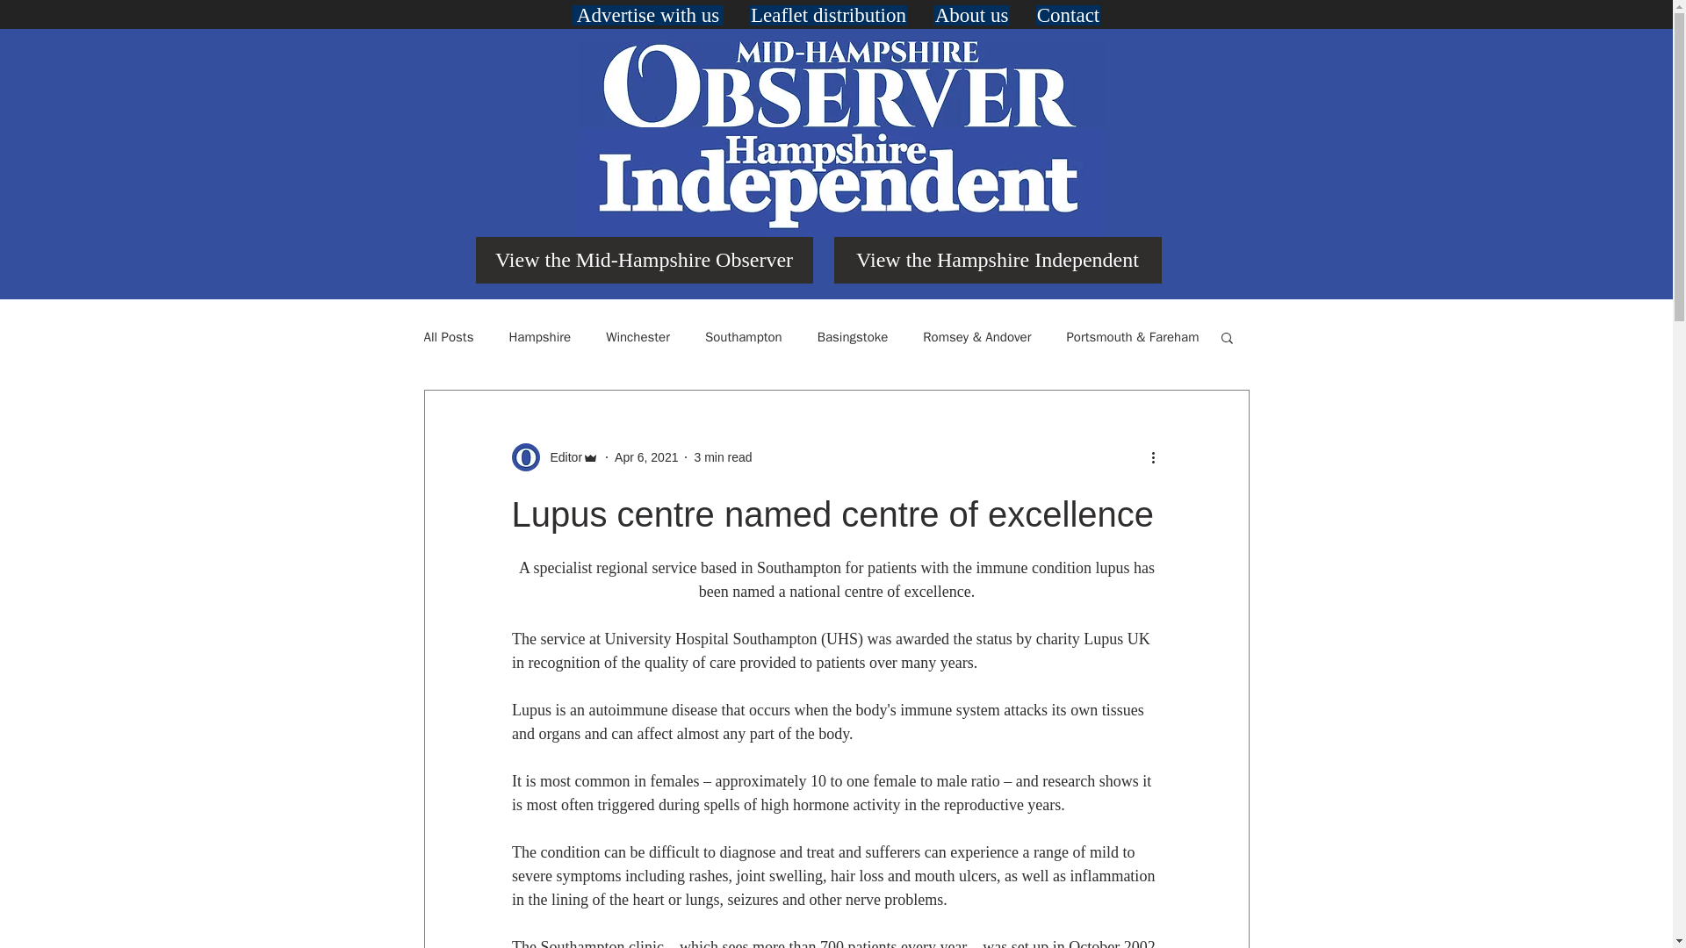 This screenshot has height=948, width=1686. Describe the element at coordinates (560, 456) in the screenshot. I see `Editor` at that location.